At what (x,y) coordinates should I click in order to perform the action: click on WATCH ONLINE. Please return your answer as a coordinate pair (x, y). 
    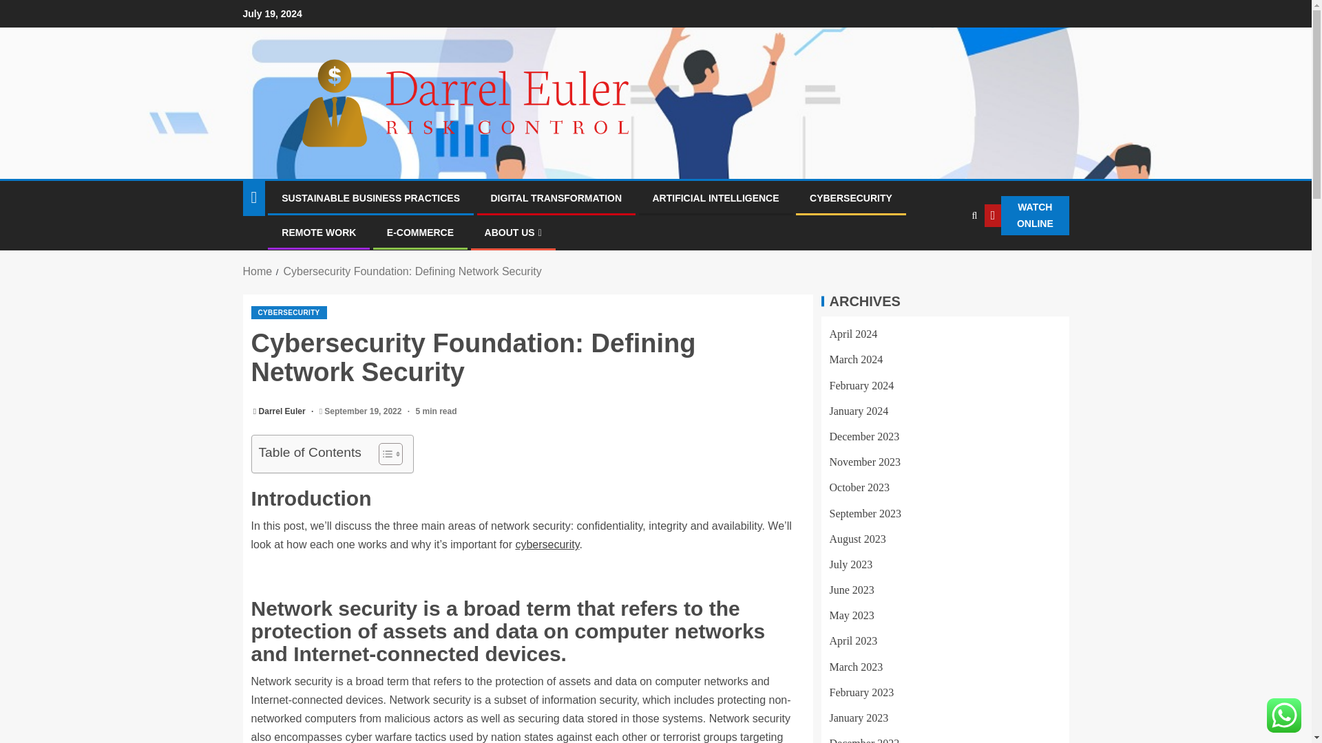
    Looking at the image, I should click on (1027, 216).